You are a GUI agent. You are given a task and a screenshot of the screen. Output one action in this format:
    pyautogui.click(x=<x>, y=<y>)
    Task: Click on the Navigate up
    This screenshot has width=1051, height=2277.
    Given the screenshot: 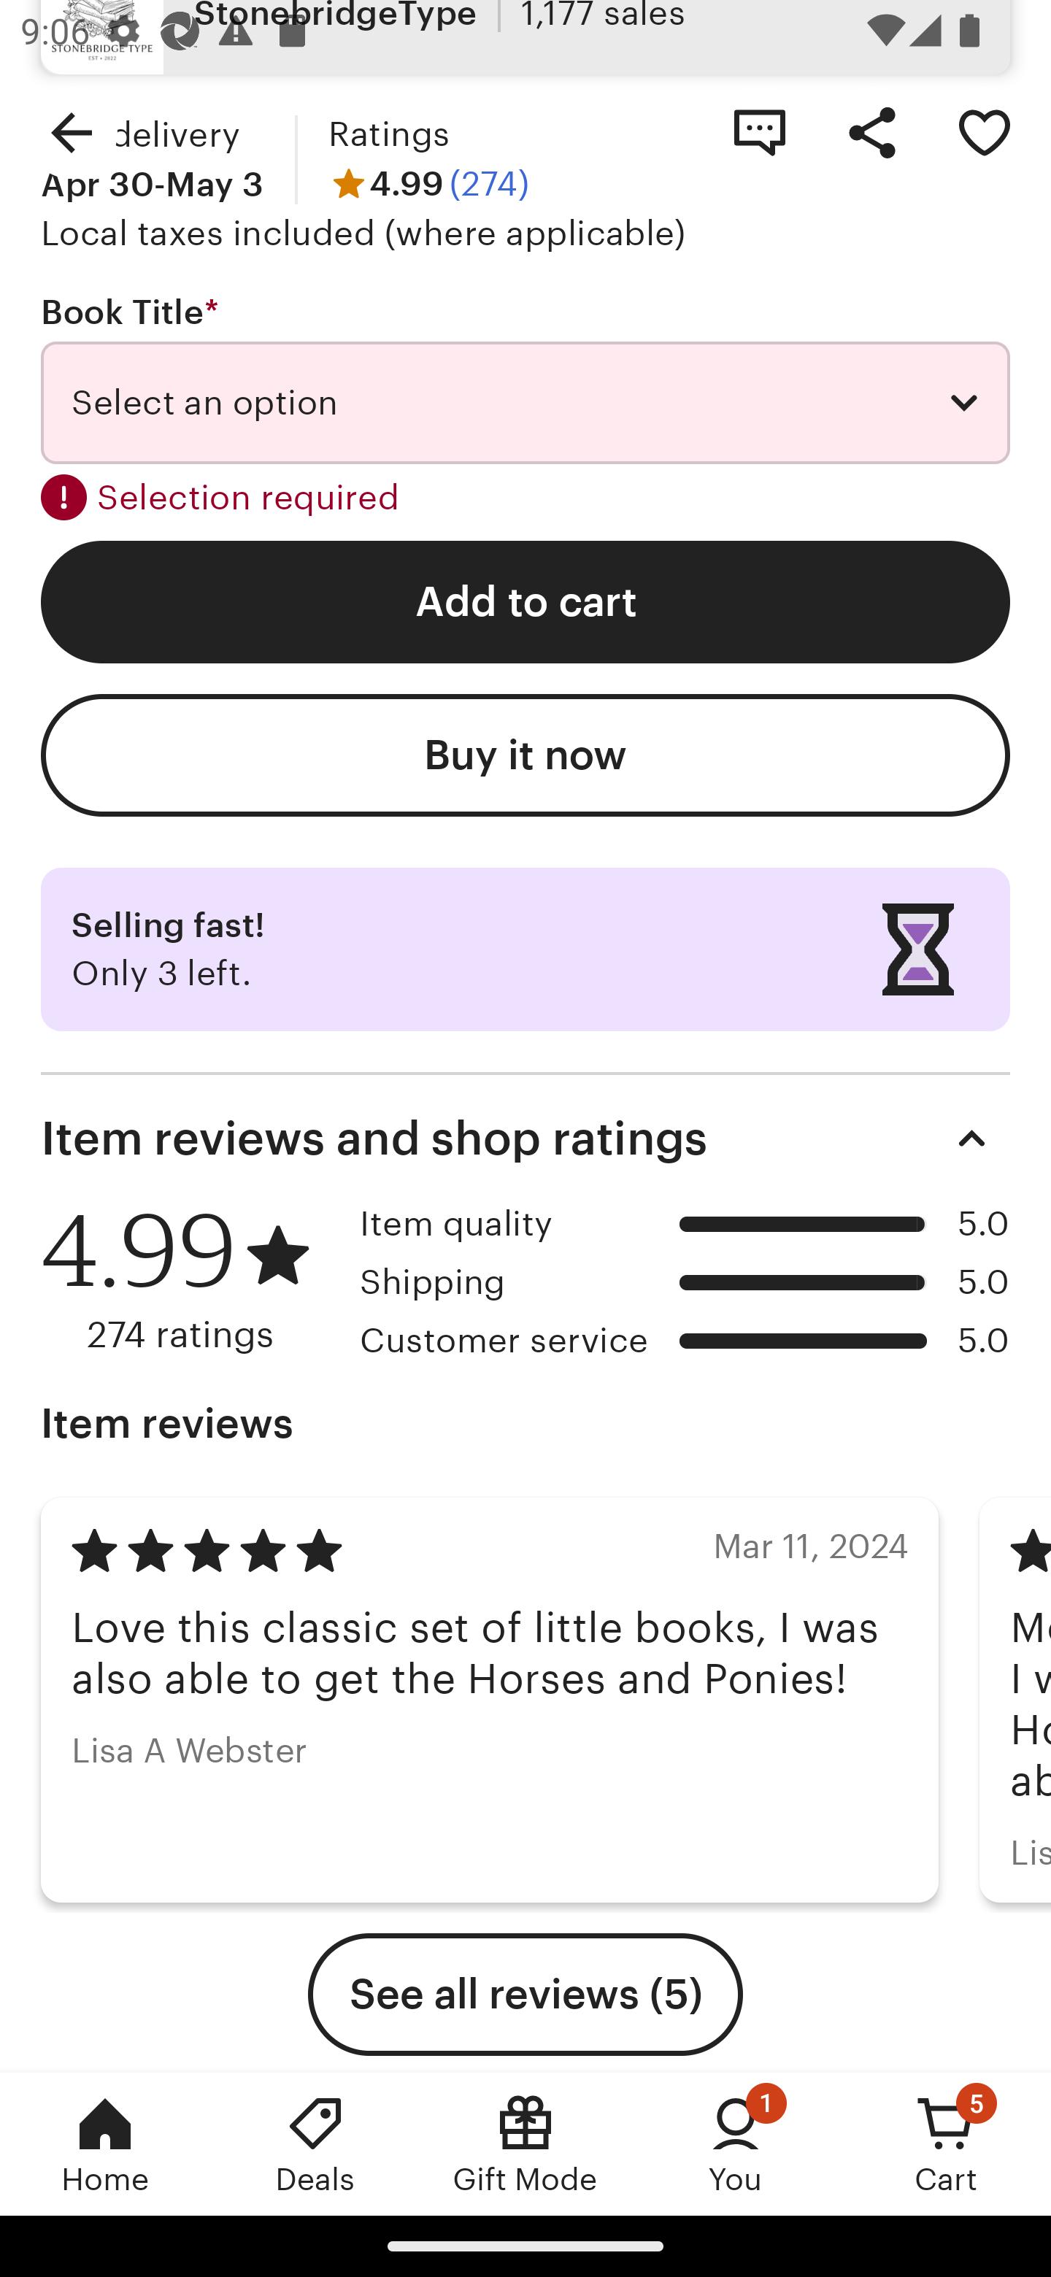 What is the action you would take?
    pyautogui.click(x=72, y=131)
    